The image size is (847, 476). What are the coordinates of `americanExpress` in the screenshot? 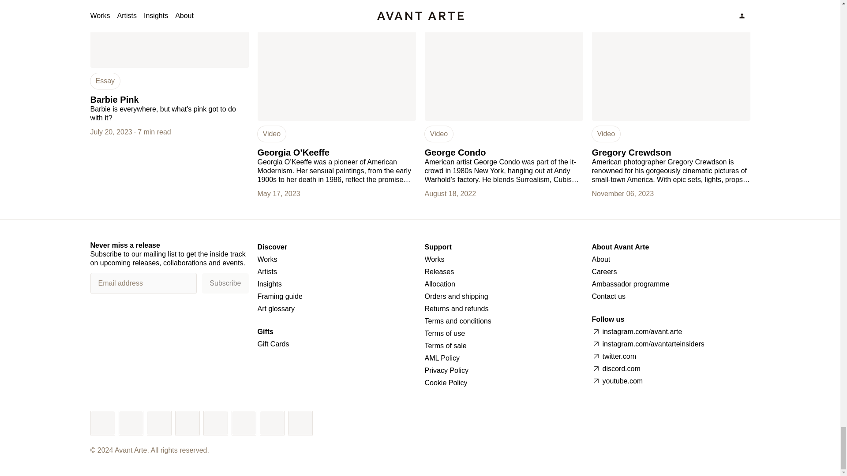 It's located at (159, 423).